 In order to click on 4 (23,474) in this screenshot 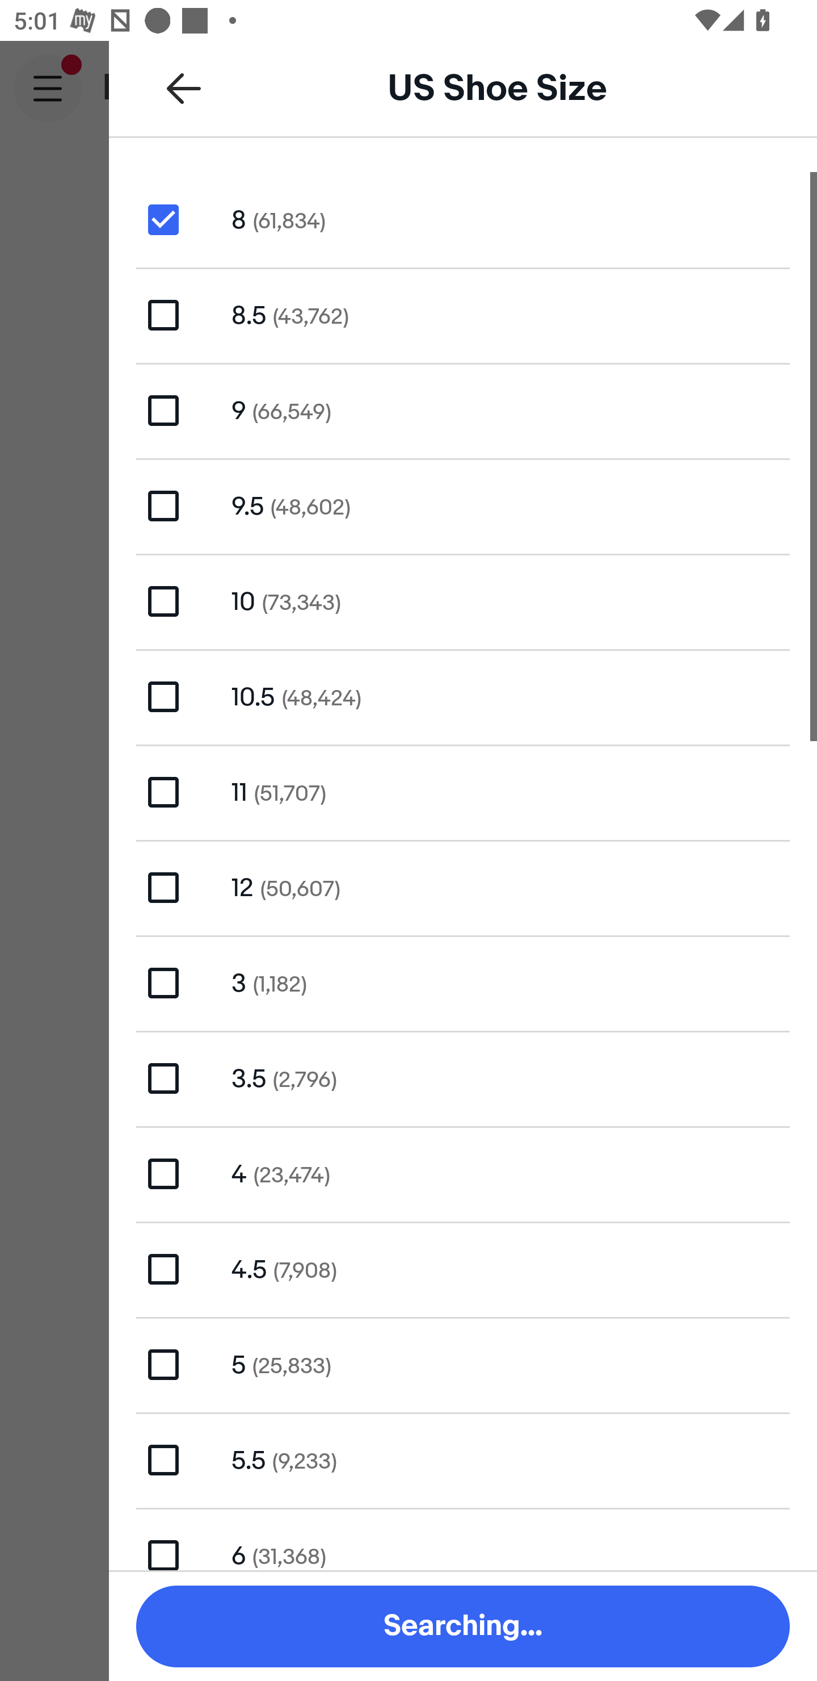, I will do `click(463, 1174)`.